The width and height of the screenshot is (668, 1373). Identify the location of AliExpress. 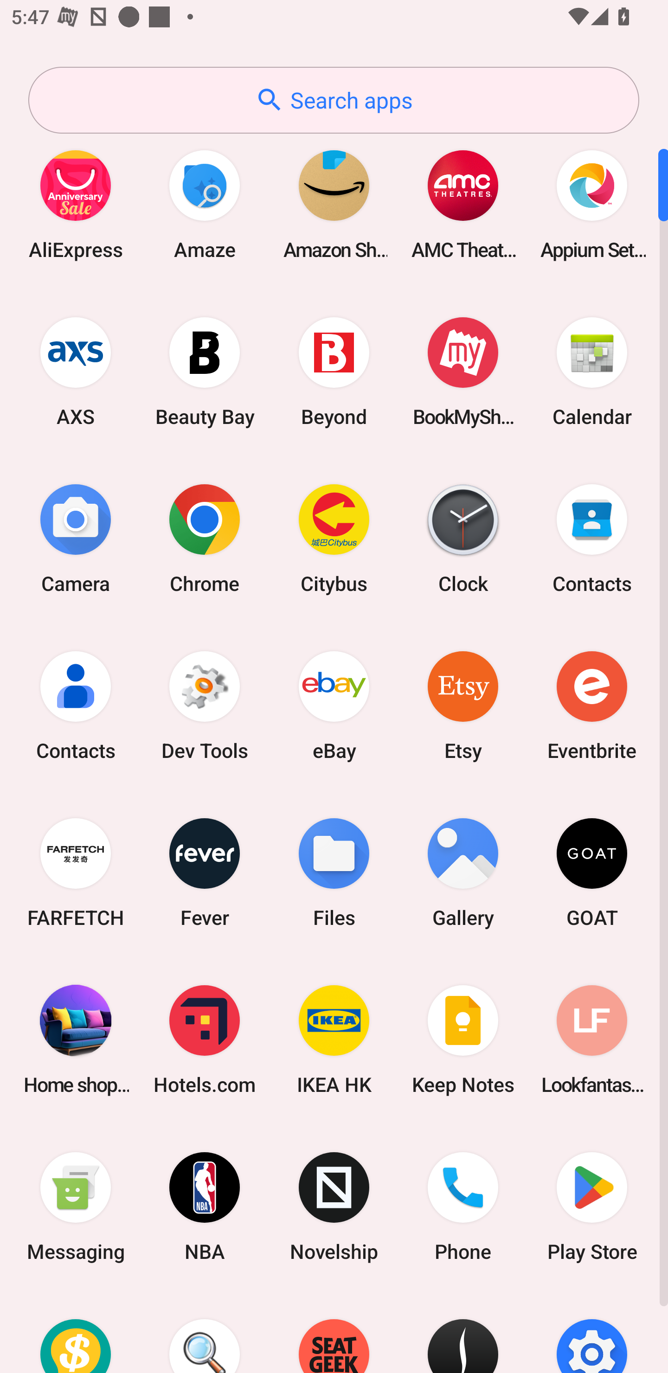
(76, 204).